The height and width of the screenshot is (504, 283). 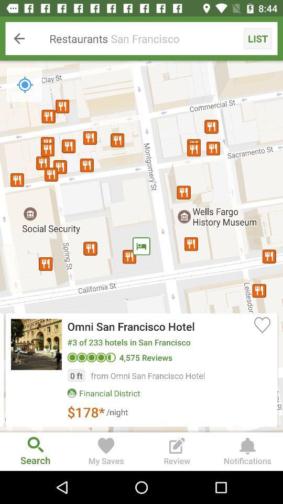 What do you see at coordinates (141, 246) in the screenshot?
I see `launch the item below restaurants san francisco icon` at bounding box center [141, 246].